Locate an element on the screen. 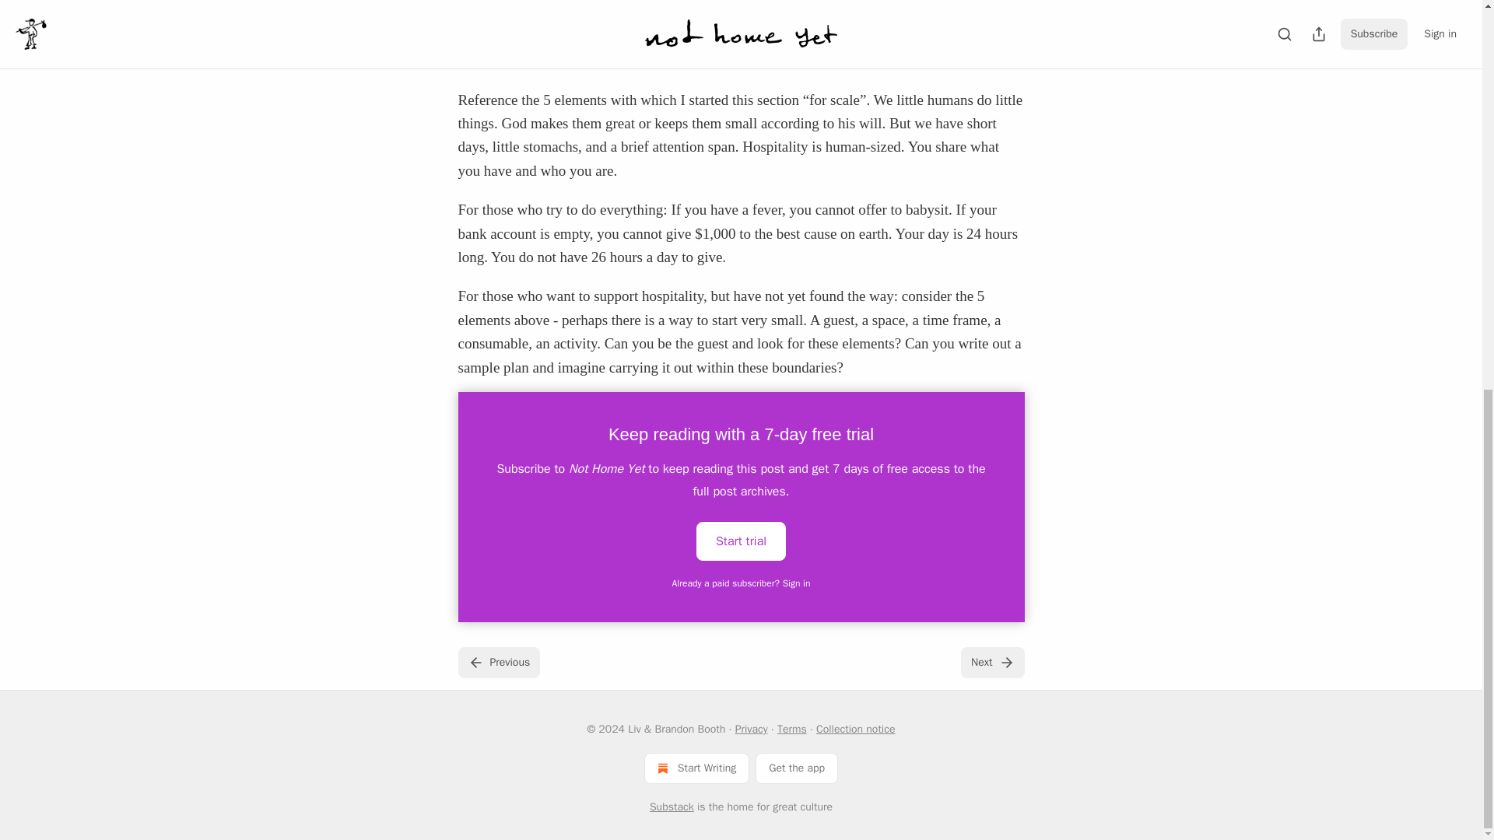 The width and height of the screenshot is (1494, 840). Substack is located at coordinates (672, 807).